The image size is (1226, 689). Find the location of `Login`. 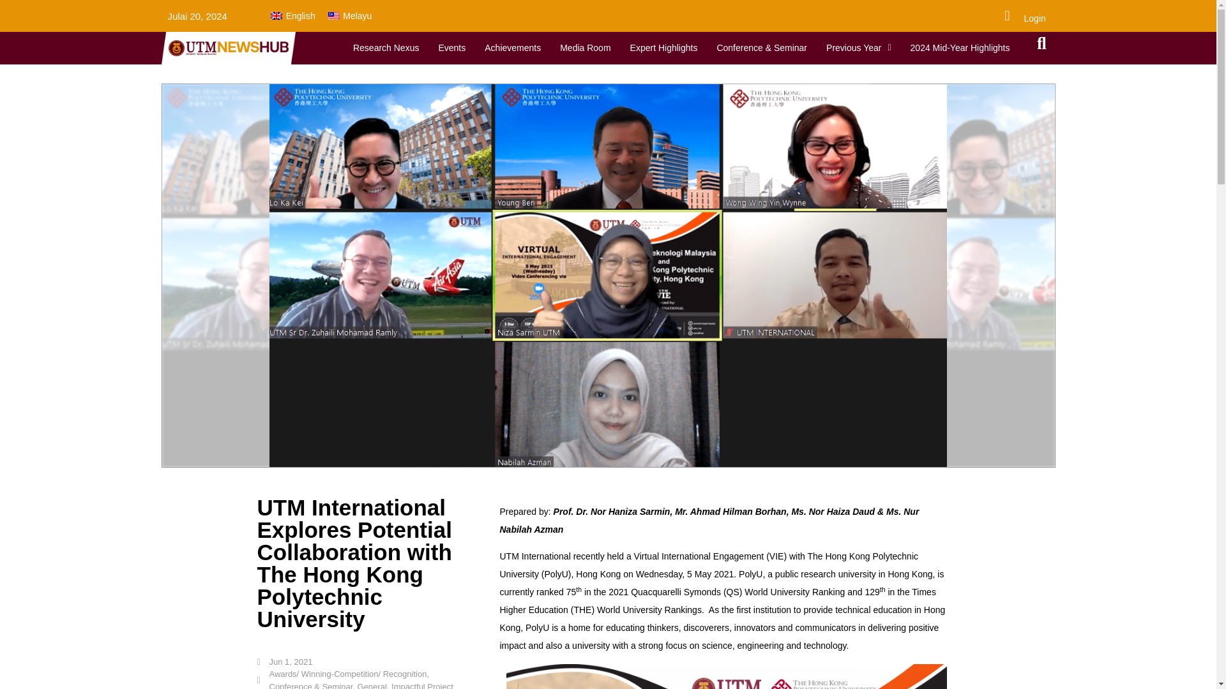

Login is located at coordinates (1034, 18).